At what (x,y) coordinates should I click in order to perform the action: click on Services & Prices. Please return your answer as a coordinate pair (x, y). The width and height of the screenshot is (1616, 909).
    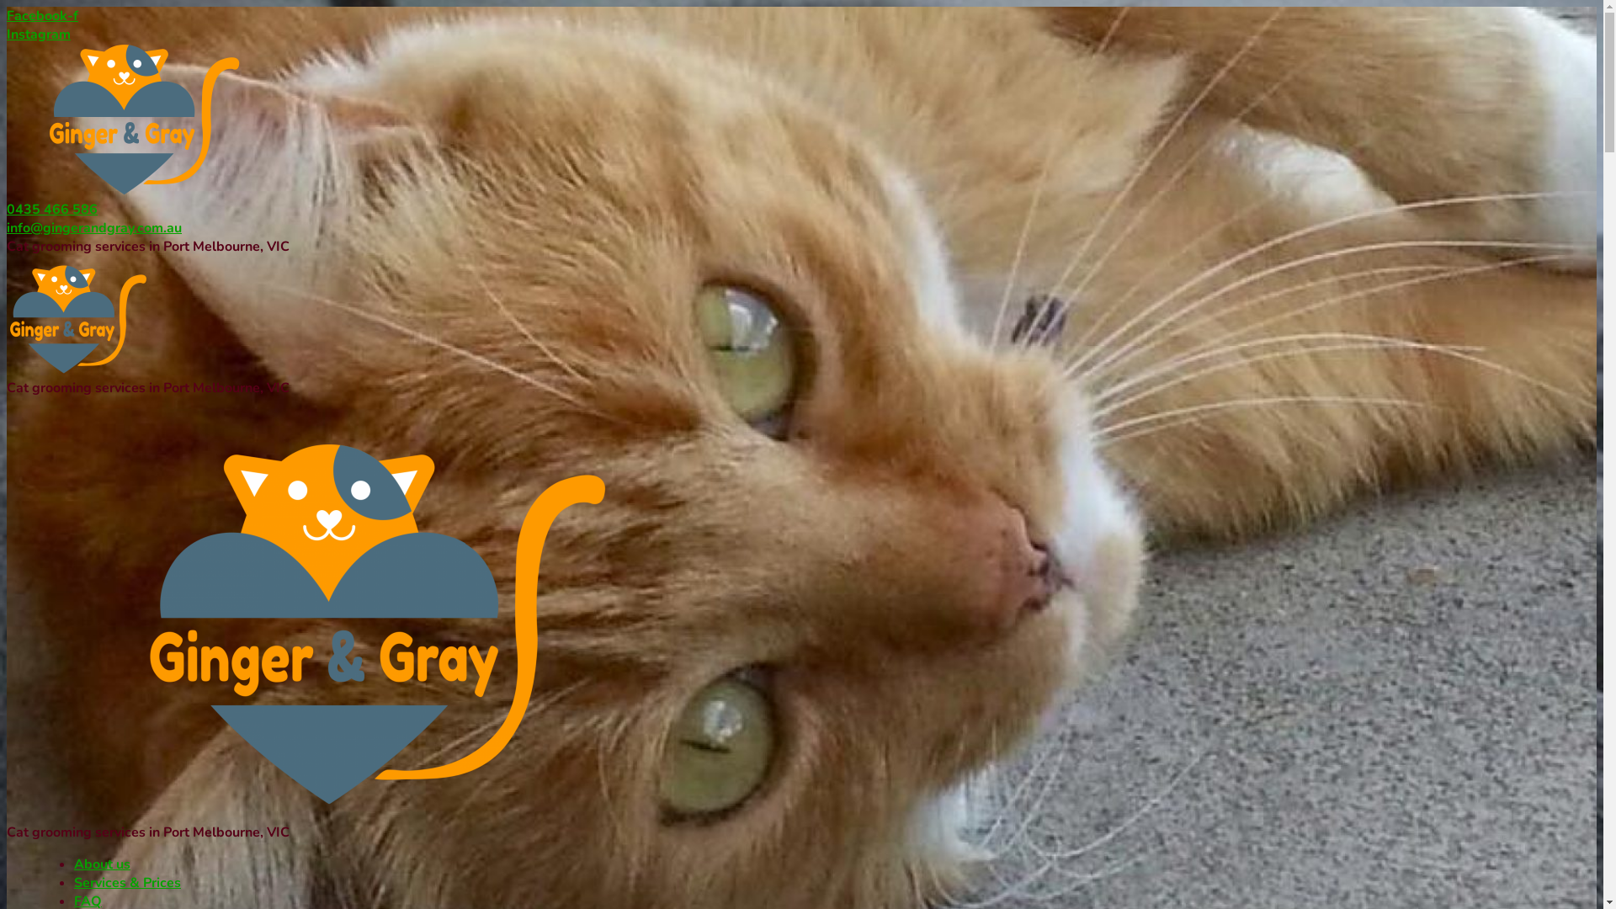
    Looking at the image, I should click on (128, 883).